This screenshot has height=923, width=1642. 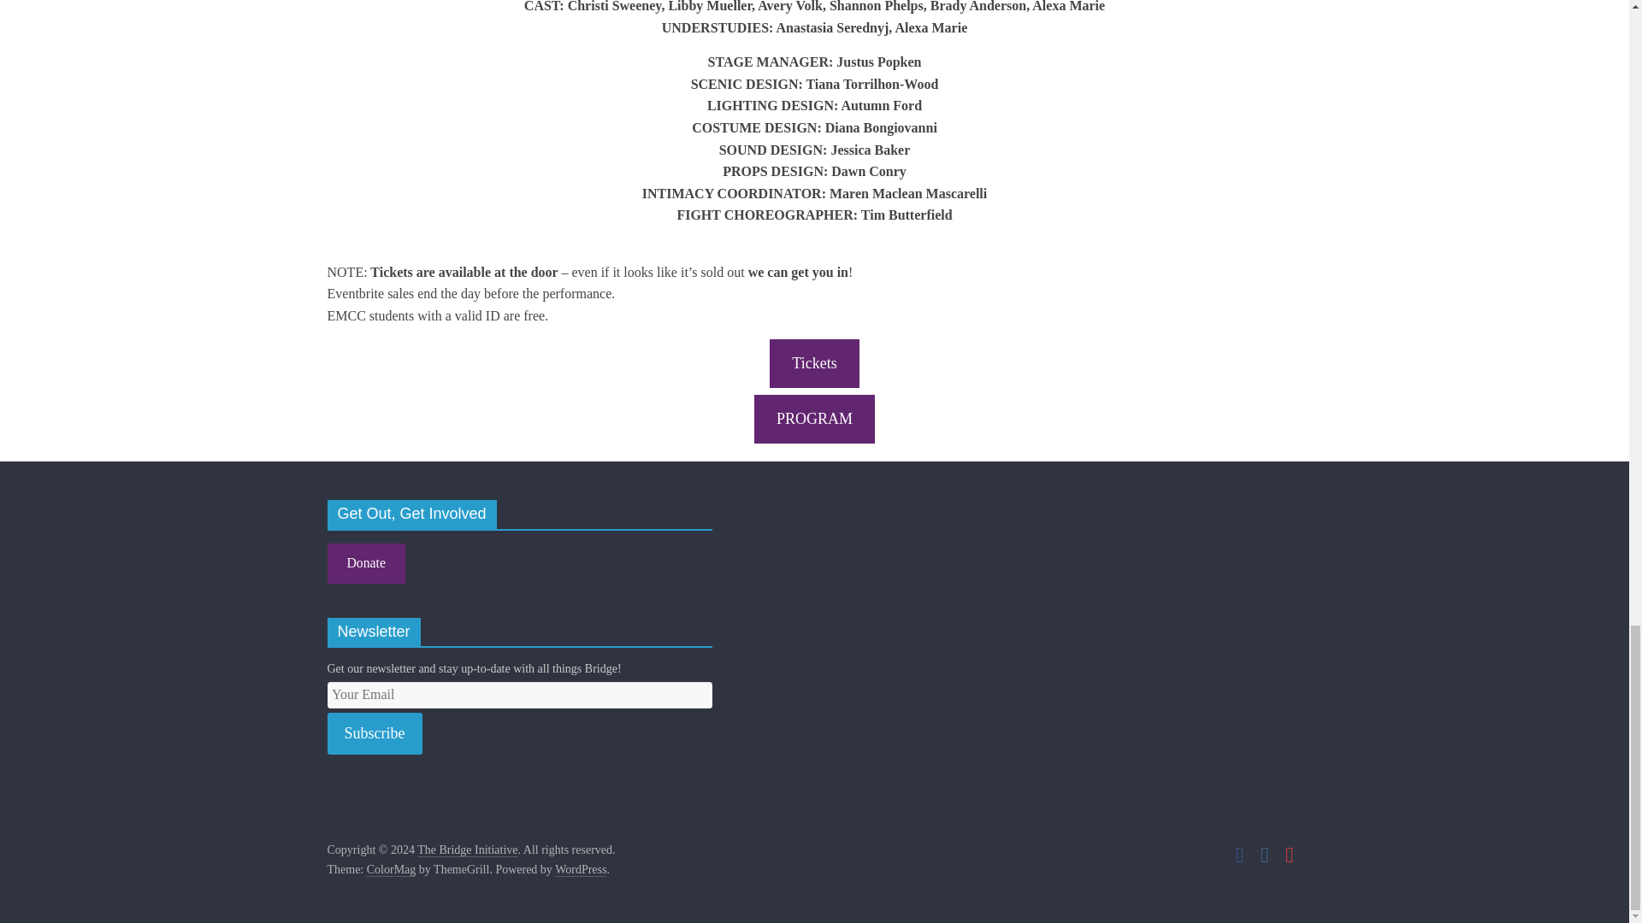 I want to click on The Bridge Initiative, so click(x=467, y=850).